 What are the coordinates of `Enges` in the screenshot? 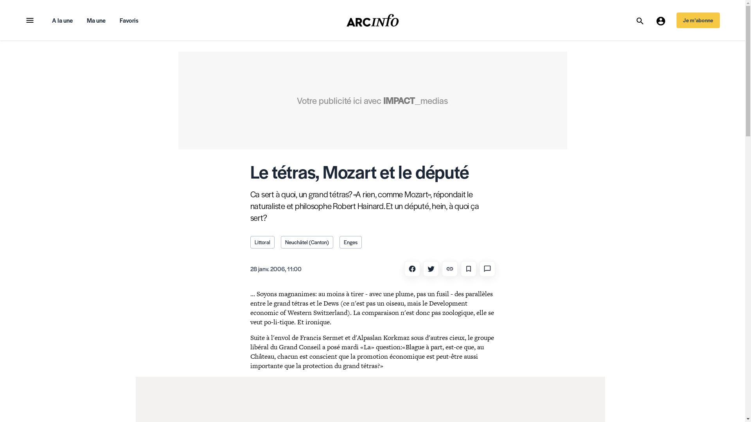 It's located at (350, 242).